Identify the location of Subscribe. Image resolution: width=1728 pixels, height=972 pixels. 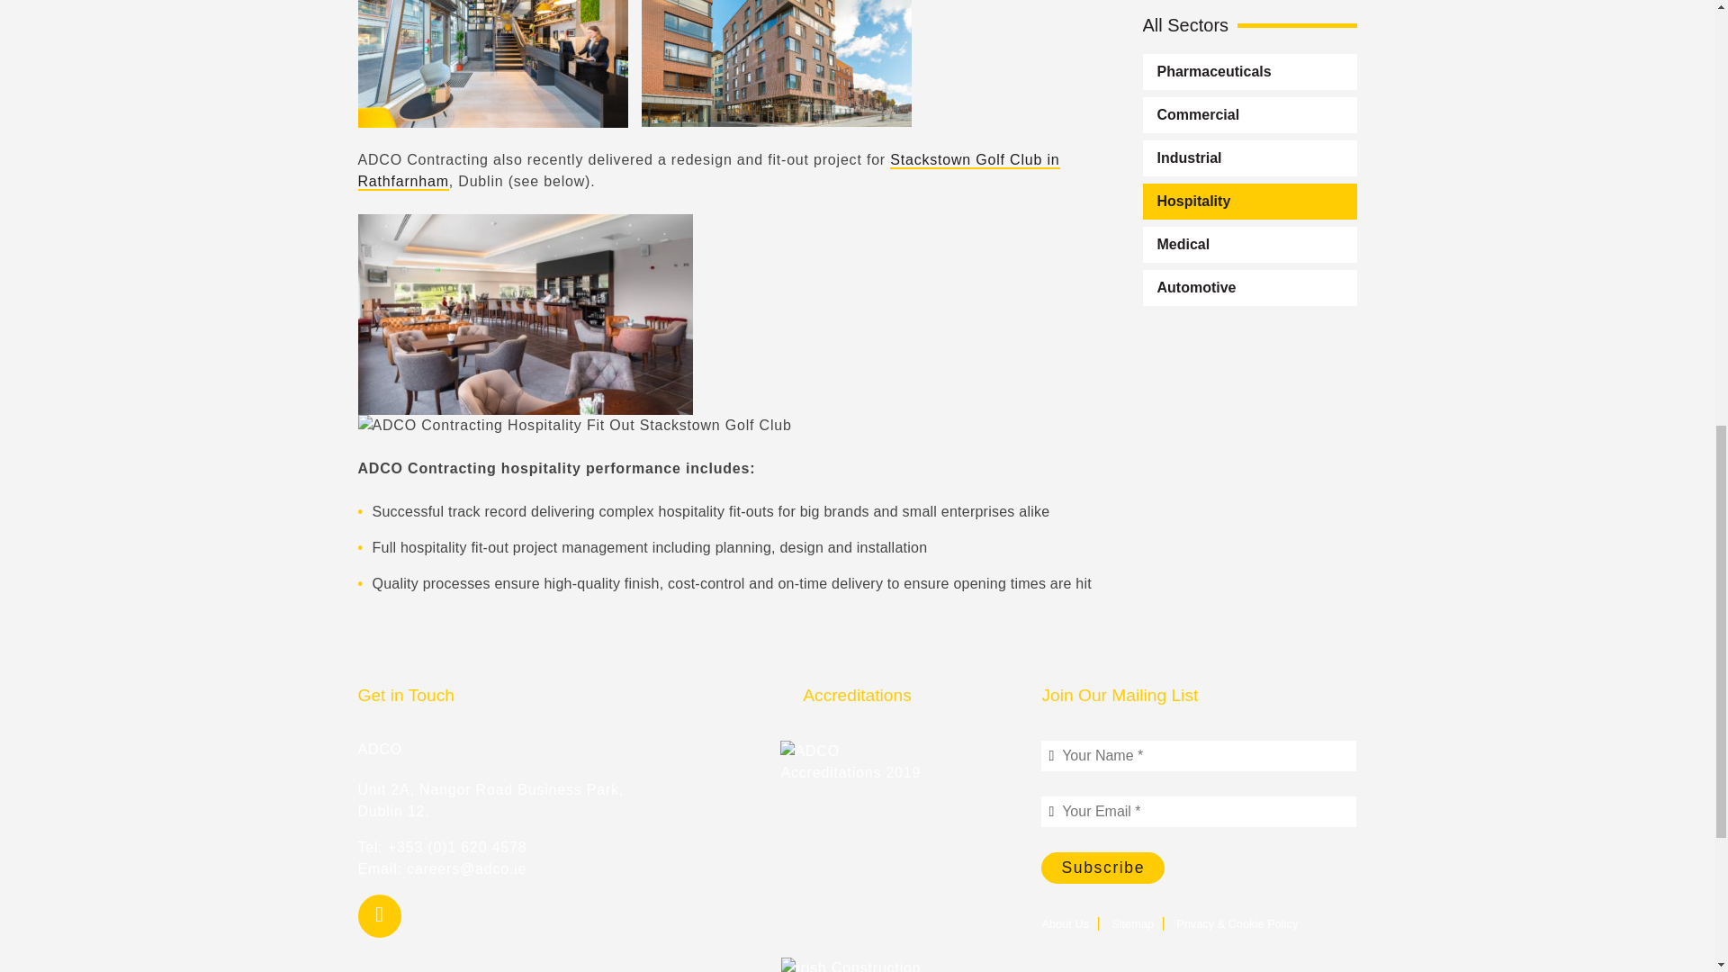
(1103, 868).